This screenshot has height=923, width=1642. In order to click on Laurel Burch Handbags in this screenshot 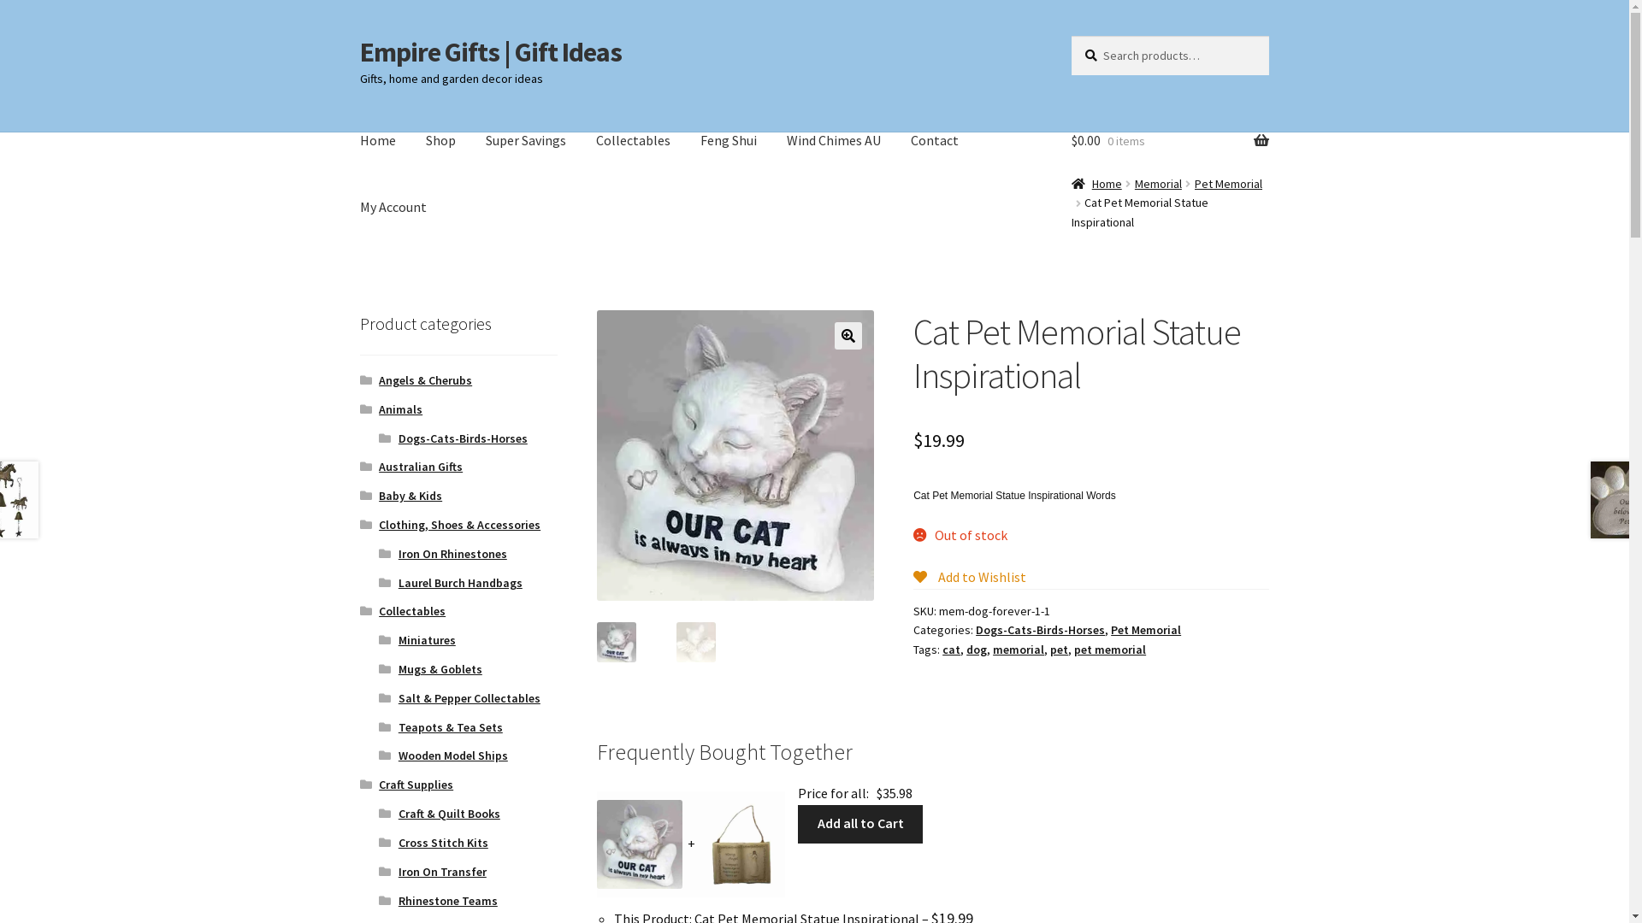, I will do `click(460, 583)`.